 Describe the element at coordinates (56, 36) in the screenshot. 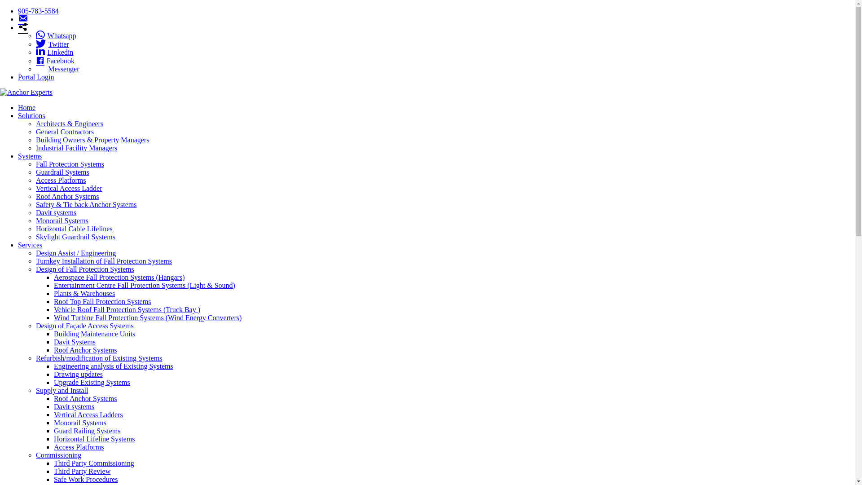

I see `Whatsapp` at that location.